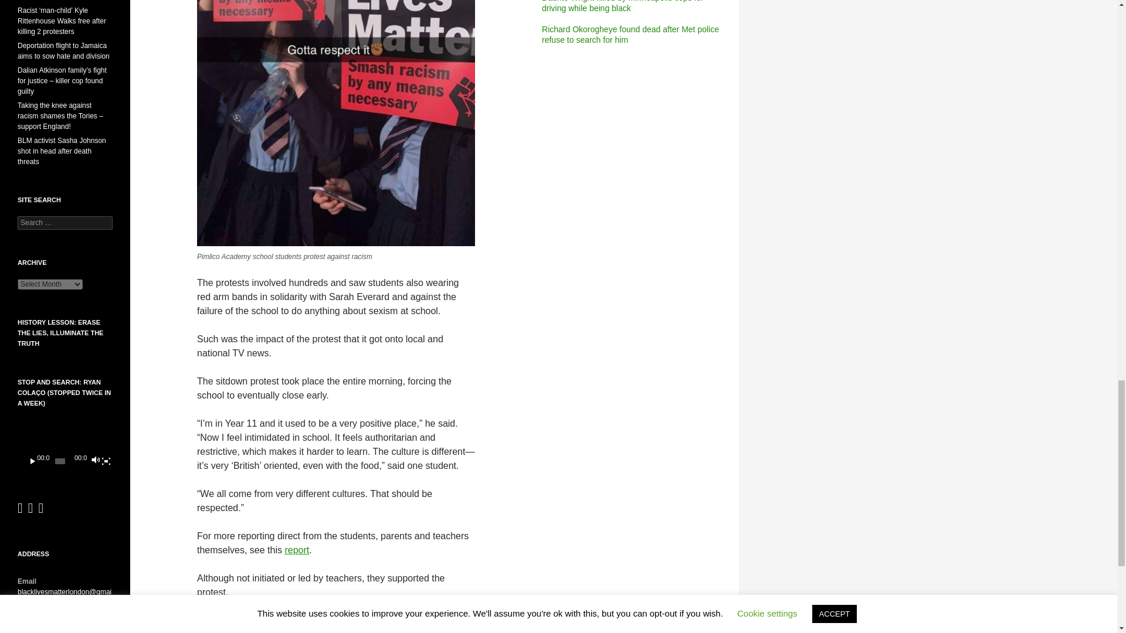 The image size is (1126, 633). What do you see at coordinates (297, 550) in the screenshot?
I see `report` at bounding box center [297, 550].